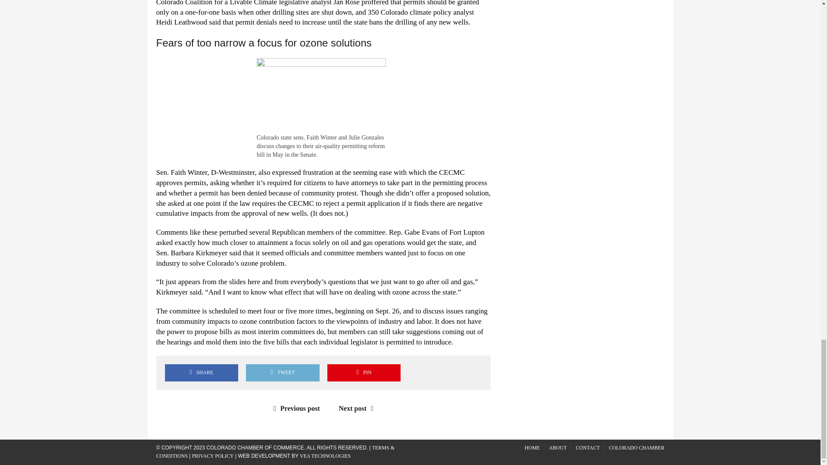 The image size is (827, 465). What do you see at coordinates (283, 372) in the screenshot?
I see `Tweet This Post` at bounding box center [283, 372].